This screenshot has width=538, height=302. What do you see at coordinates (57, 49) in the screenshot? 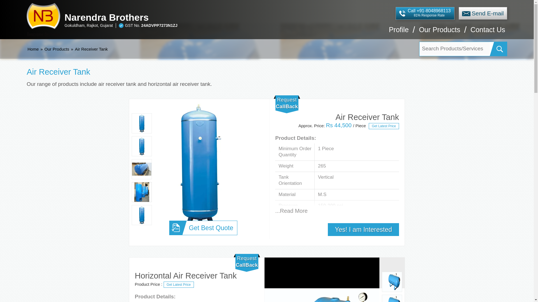
I see `Our Products` at bounding box center [57, 49].